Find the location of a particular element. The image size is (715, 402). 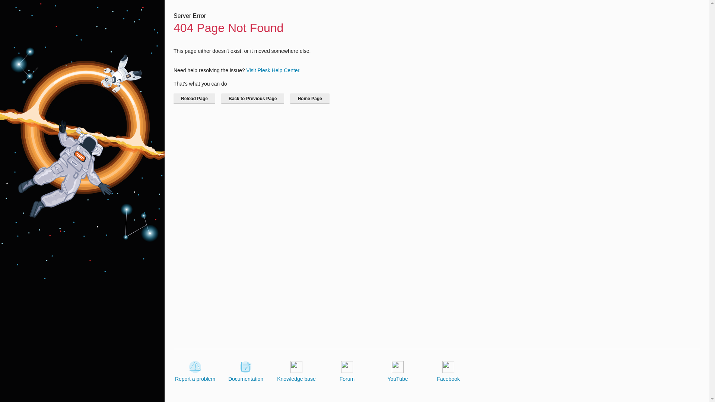

Knowledge base is located at coordinates (296, 371).